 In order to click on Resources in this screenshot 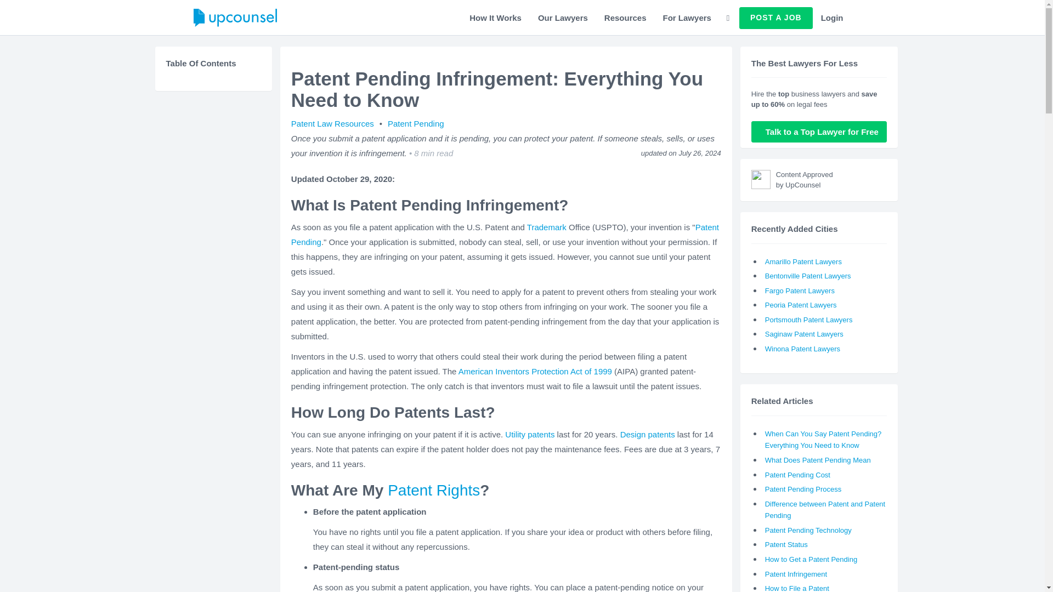, I will do `click(625, 18)`.